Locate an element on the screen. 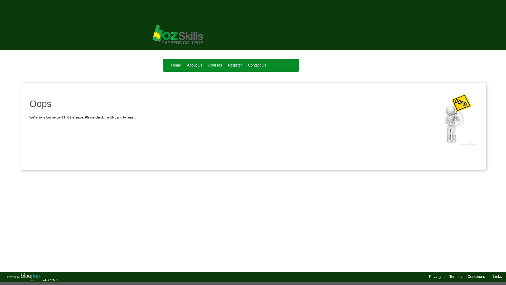 This screenshot has height=285, width=506. Courses is located at coordinates (215, 65).